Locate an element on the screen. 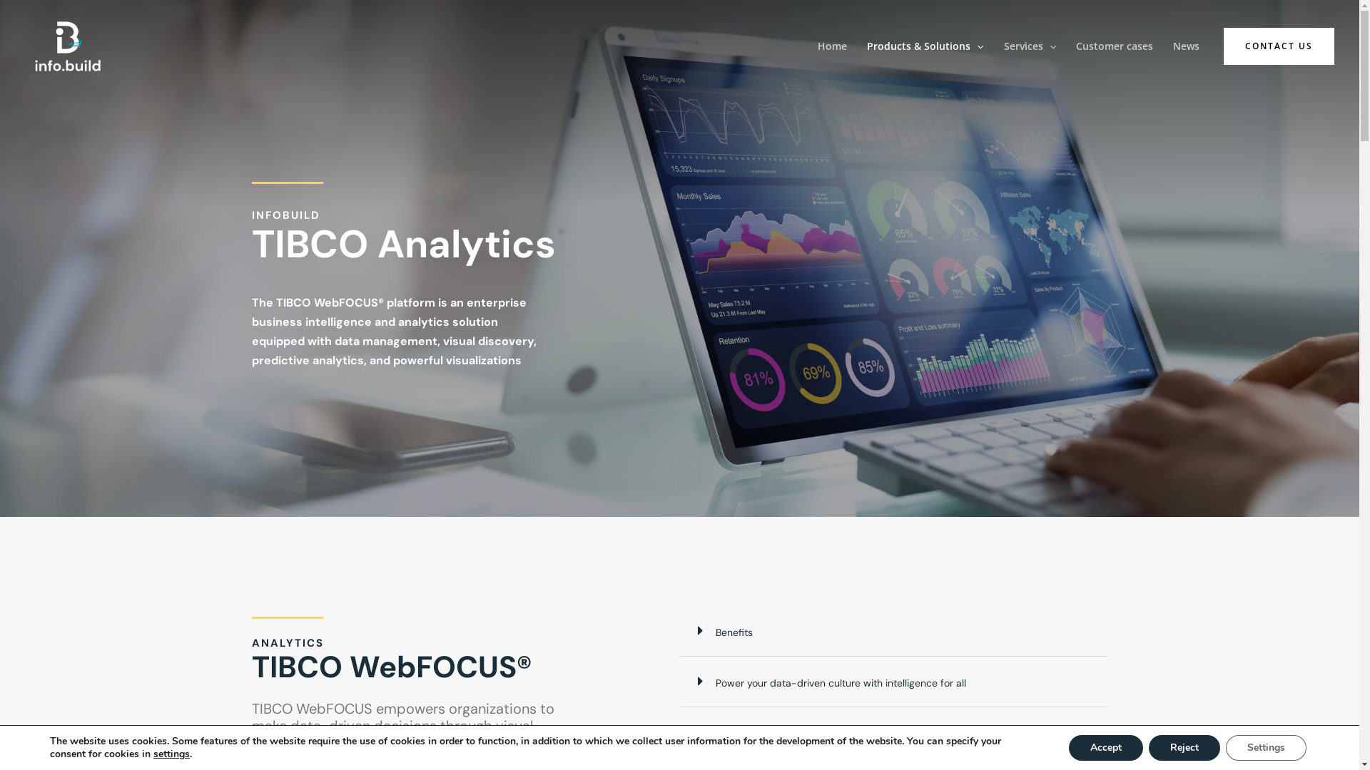  Accept is located at coordinates (1106, 748).